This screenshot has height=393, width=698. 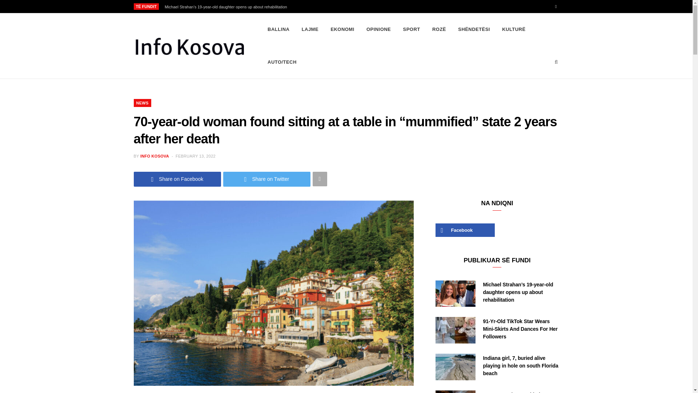 What do you see at coordinates (278, 29) in the screenshot?
I see `Download This Theme` at bounding box center [278, 29].